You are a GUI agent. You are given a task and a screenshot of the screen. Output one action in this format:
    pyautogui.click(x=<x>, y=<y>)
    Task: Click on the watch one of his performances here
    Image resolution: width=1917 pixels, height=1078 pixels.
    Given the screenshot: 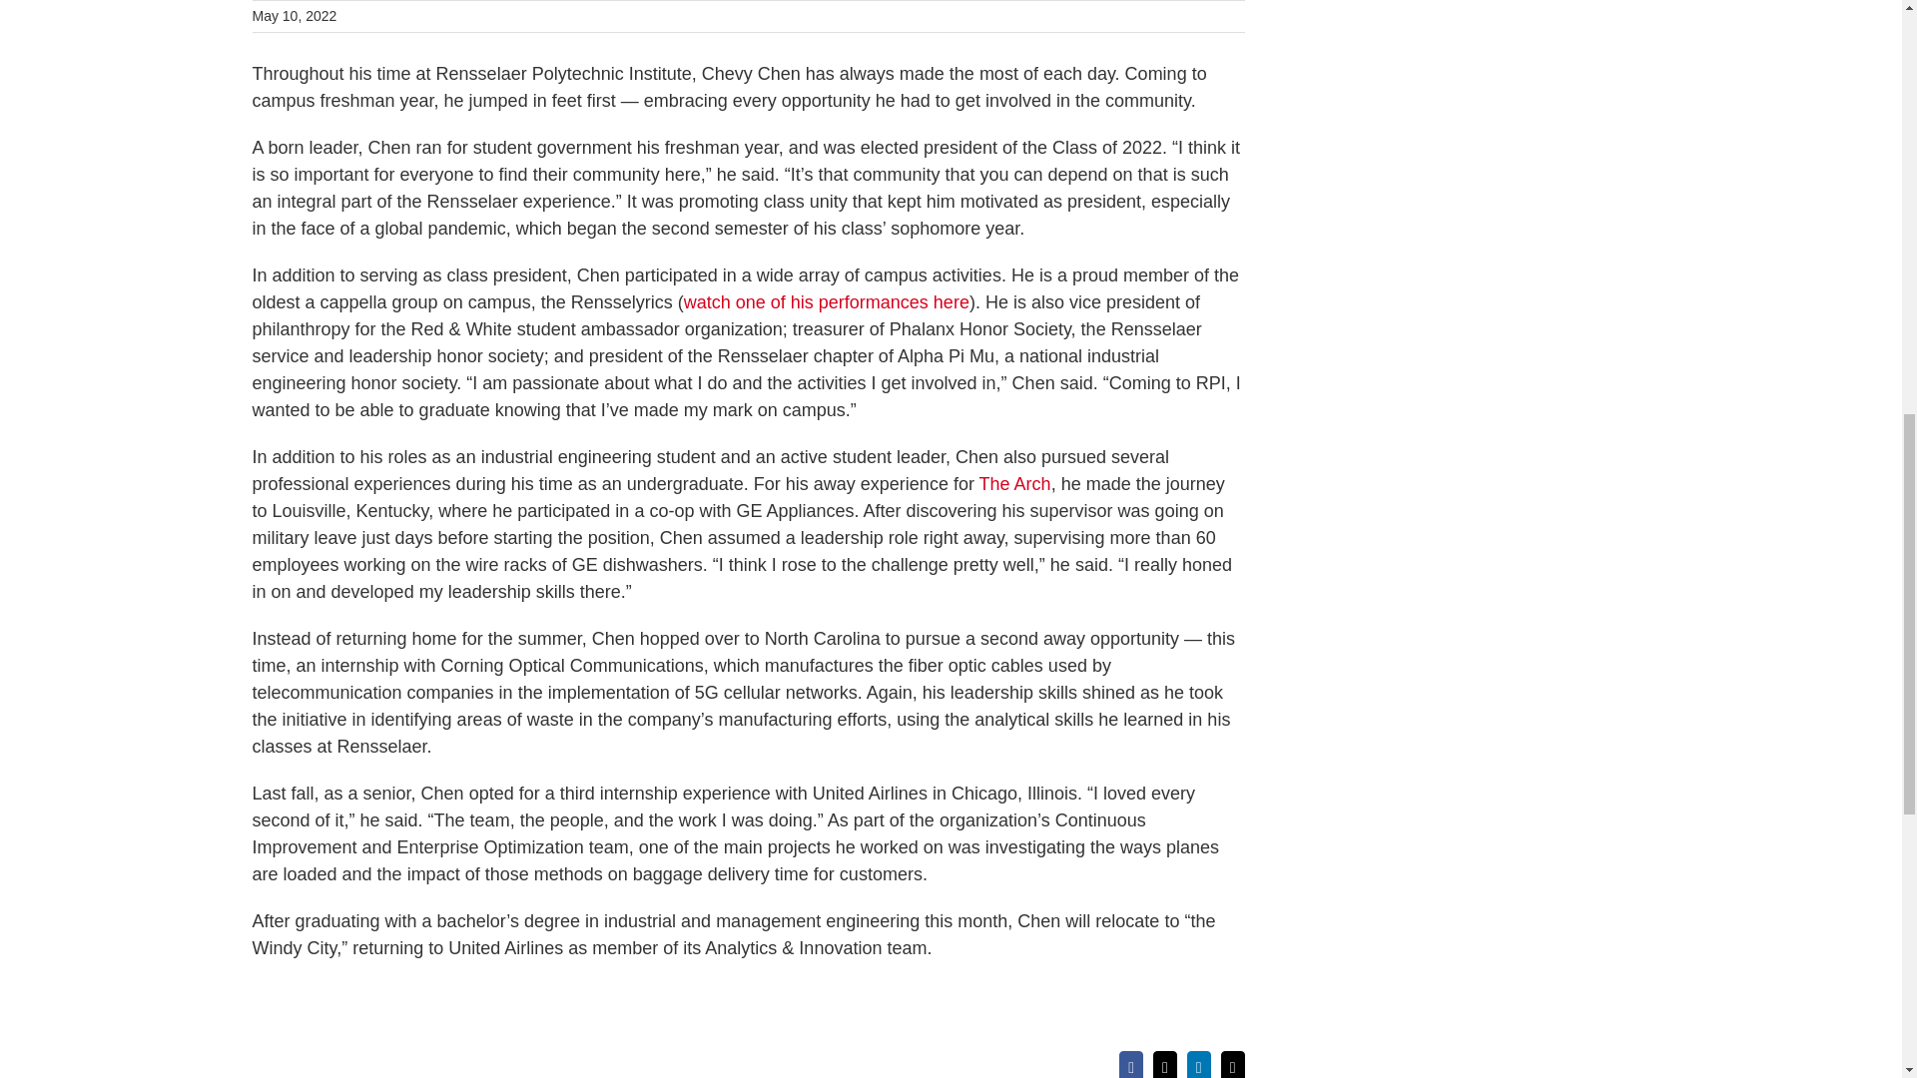 What is the action you would take?
    pyautogui.click(x=827, y=301)
    